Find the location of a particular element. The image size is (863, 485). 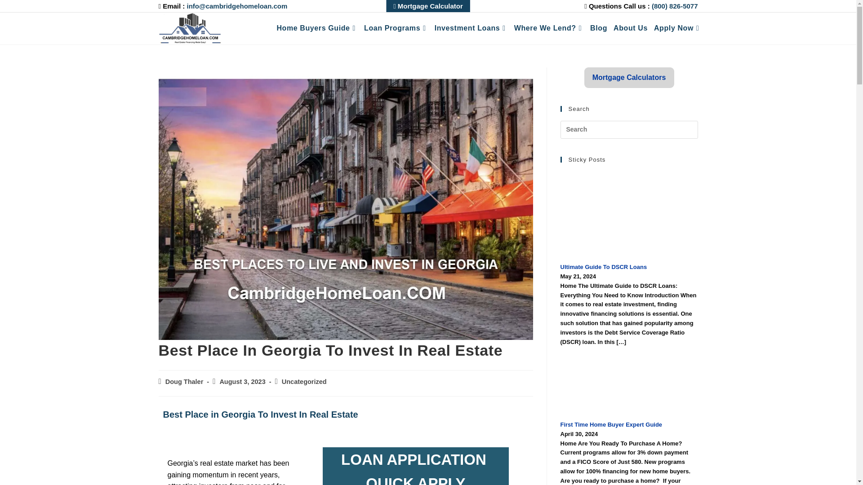

Home Buyers Guide is located at coordinates (317, 28).